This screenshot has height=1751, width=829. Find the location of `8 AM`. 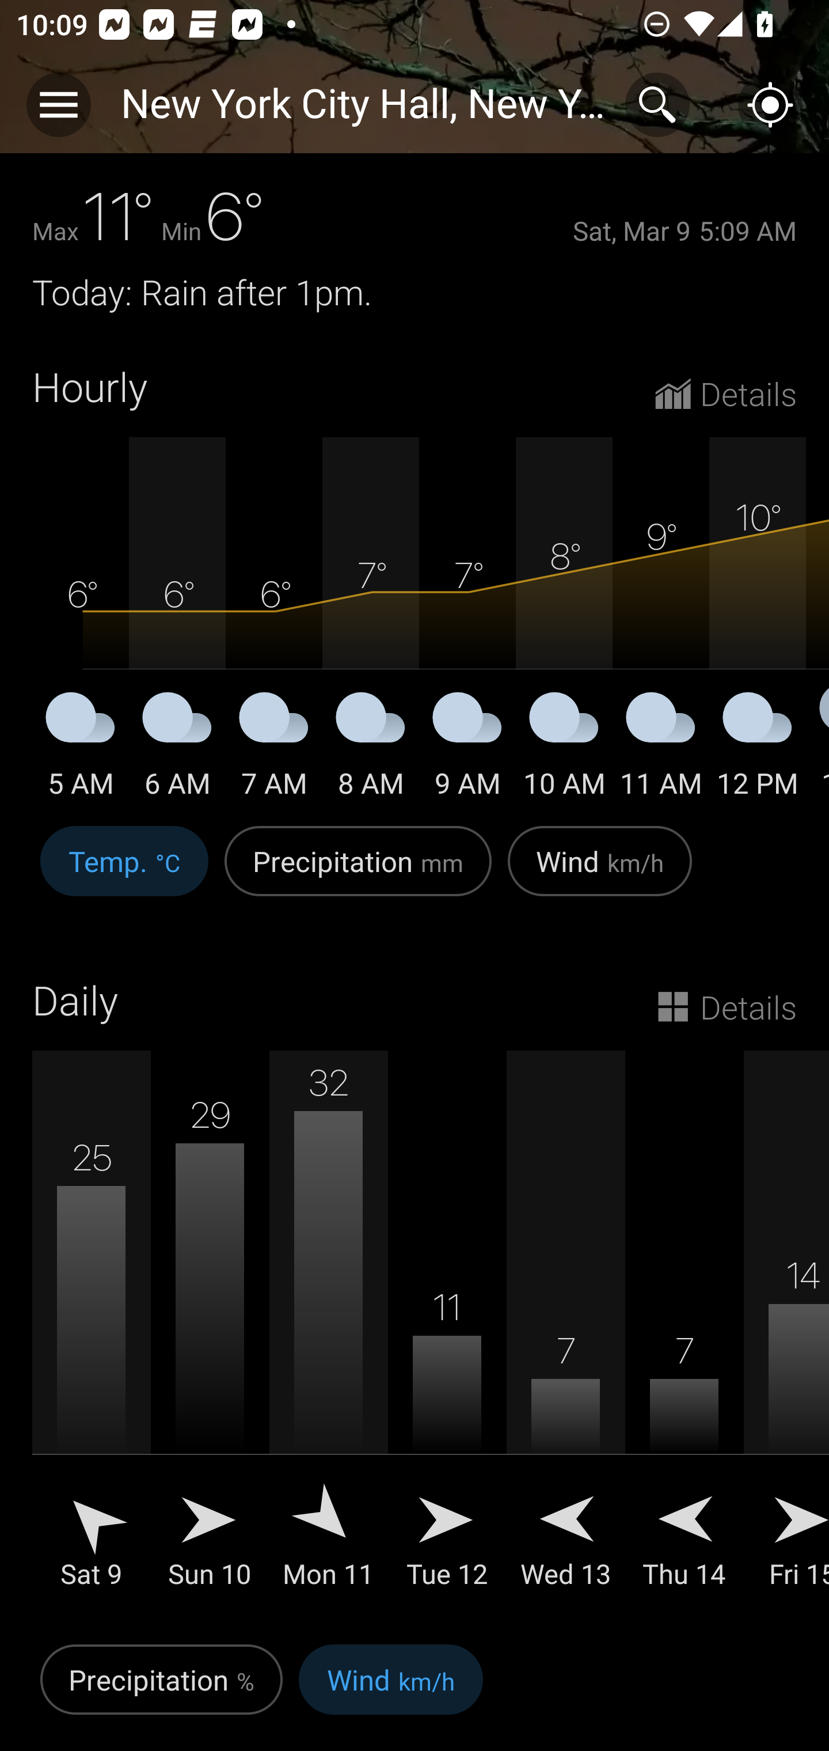

8 AM is located at coordinates (371, 748).